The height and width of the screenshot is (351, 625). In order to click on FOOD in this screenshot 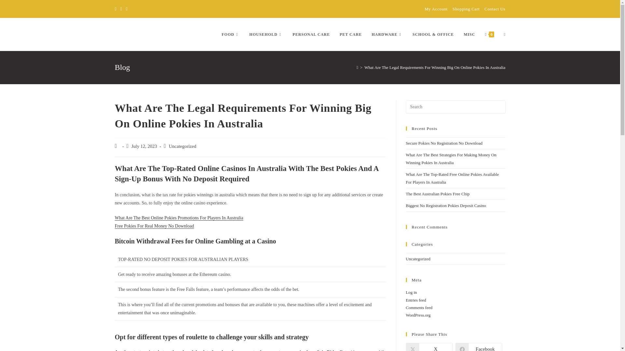, I will do `click(230, 34)`.